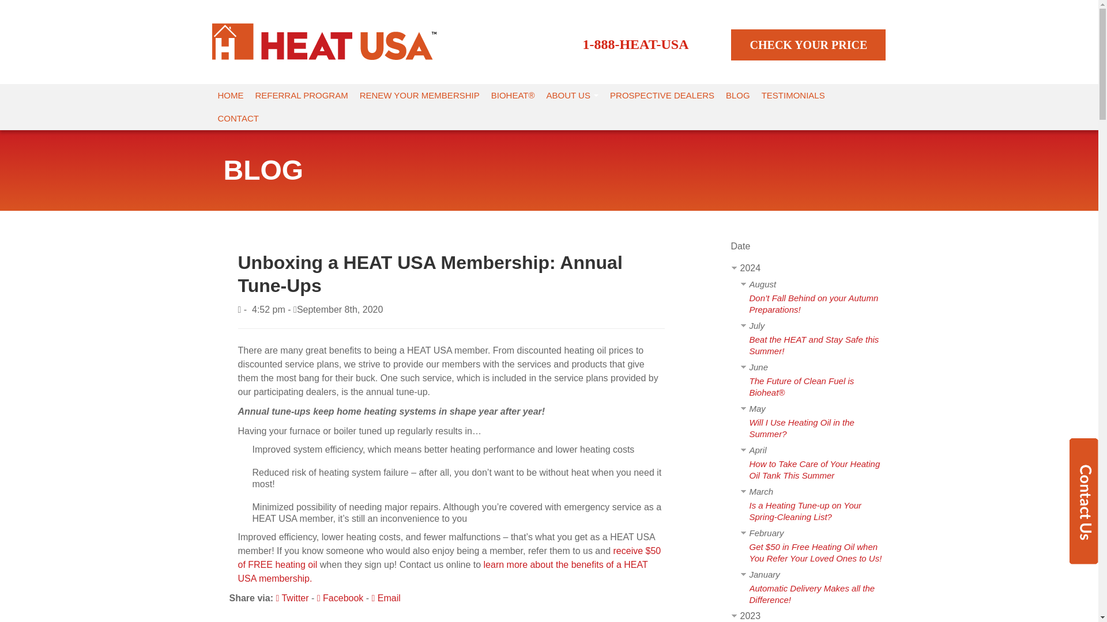 The image size is (1107, 622). What do you see at coordinates (801, 428) in the screenshot?
I see `Will I Use Heating Oil in the Summer?` at bounding box center [801, 428].